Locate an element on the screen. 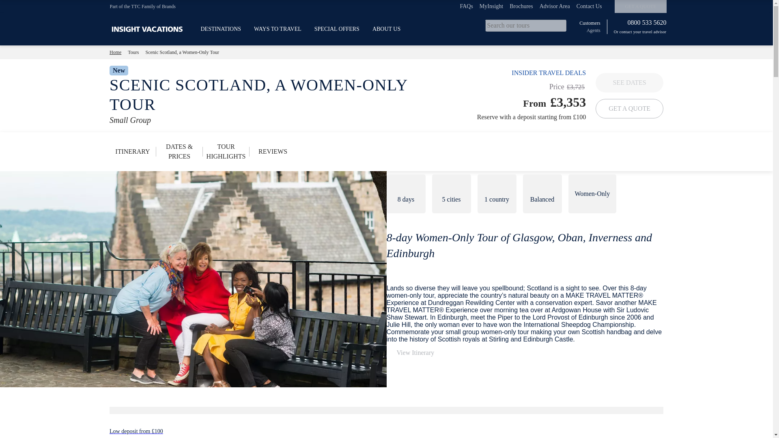 The width and height of the screenshot is (779, 438). Brochures is located at coordinates (521, 6).